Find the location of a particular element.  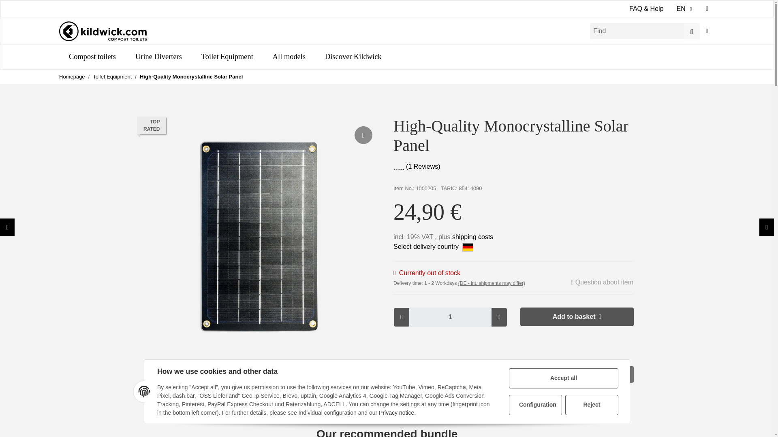

Toilet Equipment is located at coordinates (112, 77).